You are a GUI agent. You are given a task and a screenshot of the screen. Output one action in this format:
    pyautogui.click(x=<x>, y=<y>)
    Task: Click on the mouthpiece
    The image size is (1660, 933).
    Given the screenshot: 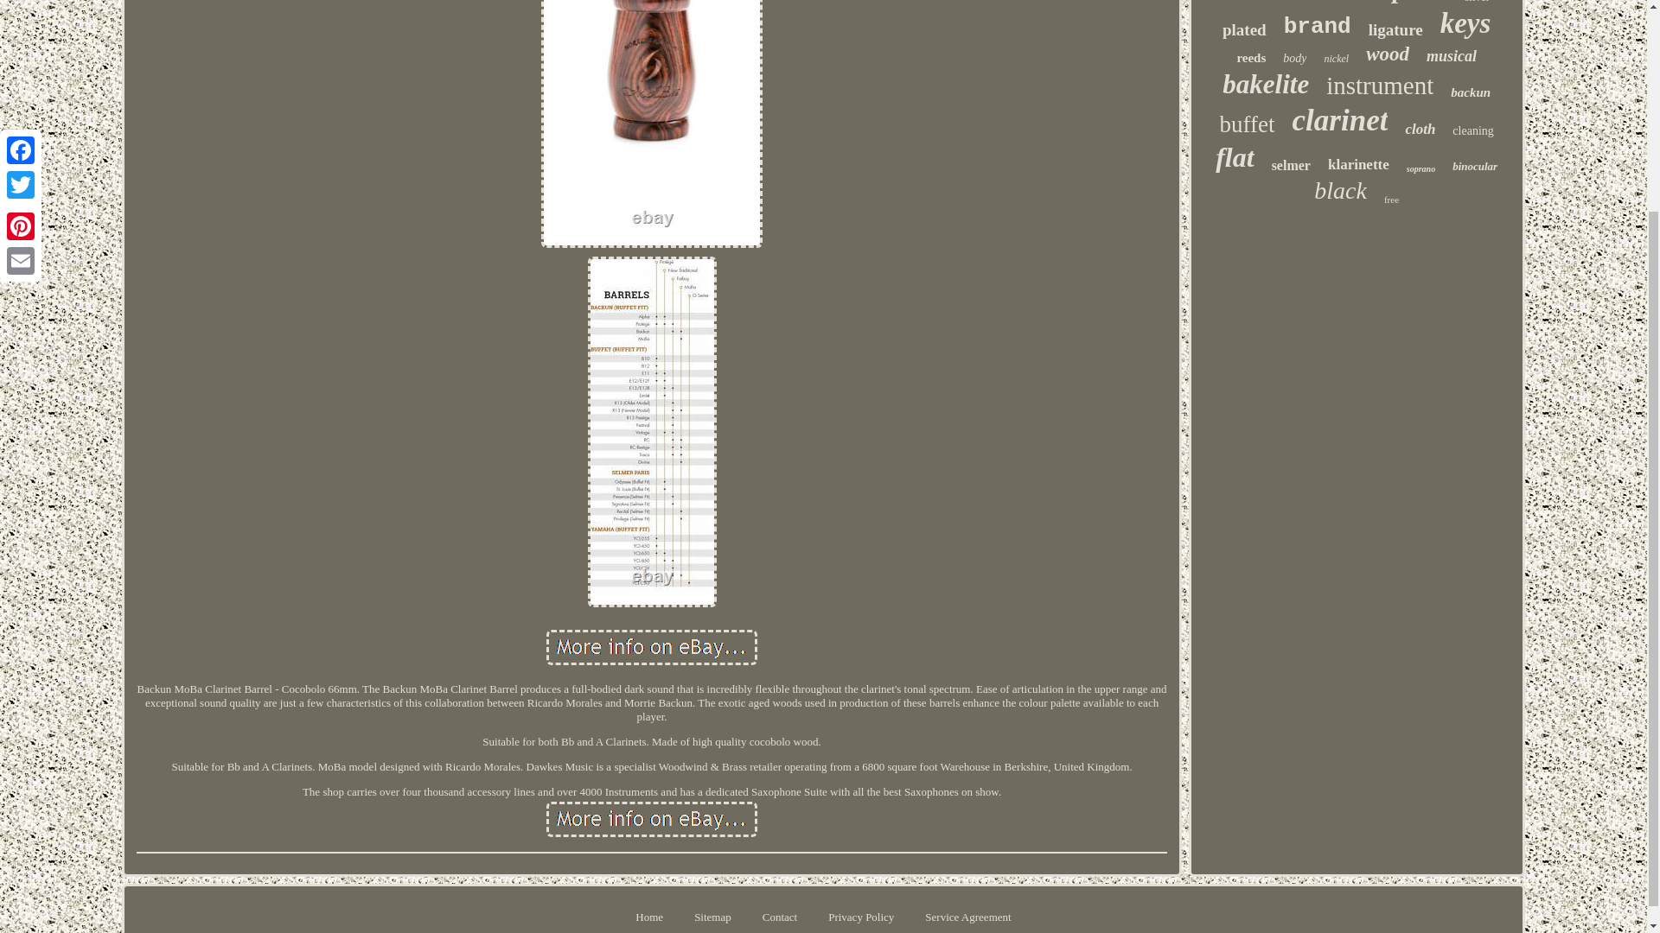 What is the action you would take?
    pyautogui.click(x=1385, y=2)
    